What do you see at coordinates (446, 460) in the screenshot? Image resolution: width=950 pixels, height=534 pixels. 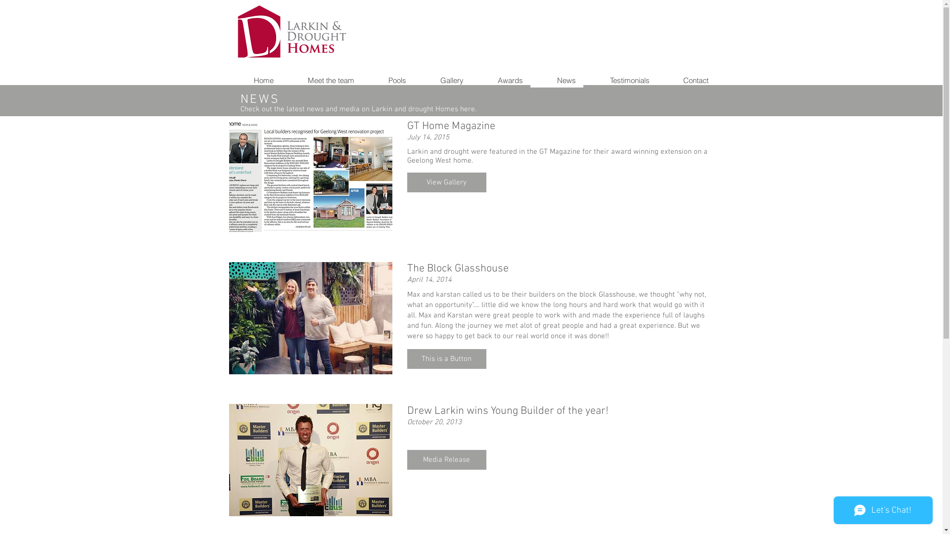 I see `Media Release` at bounding box center [446, 460].